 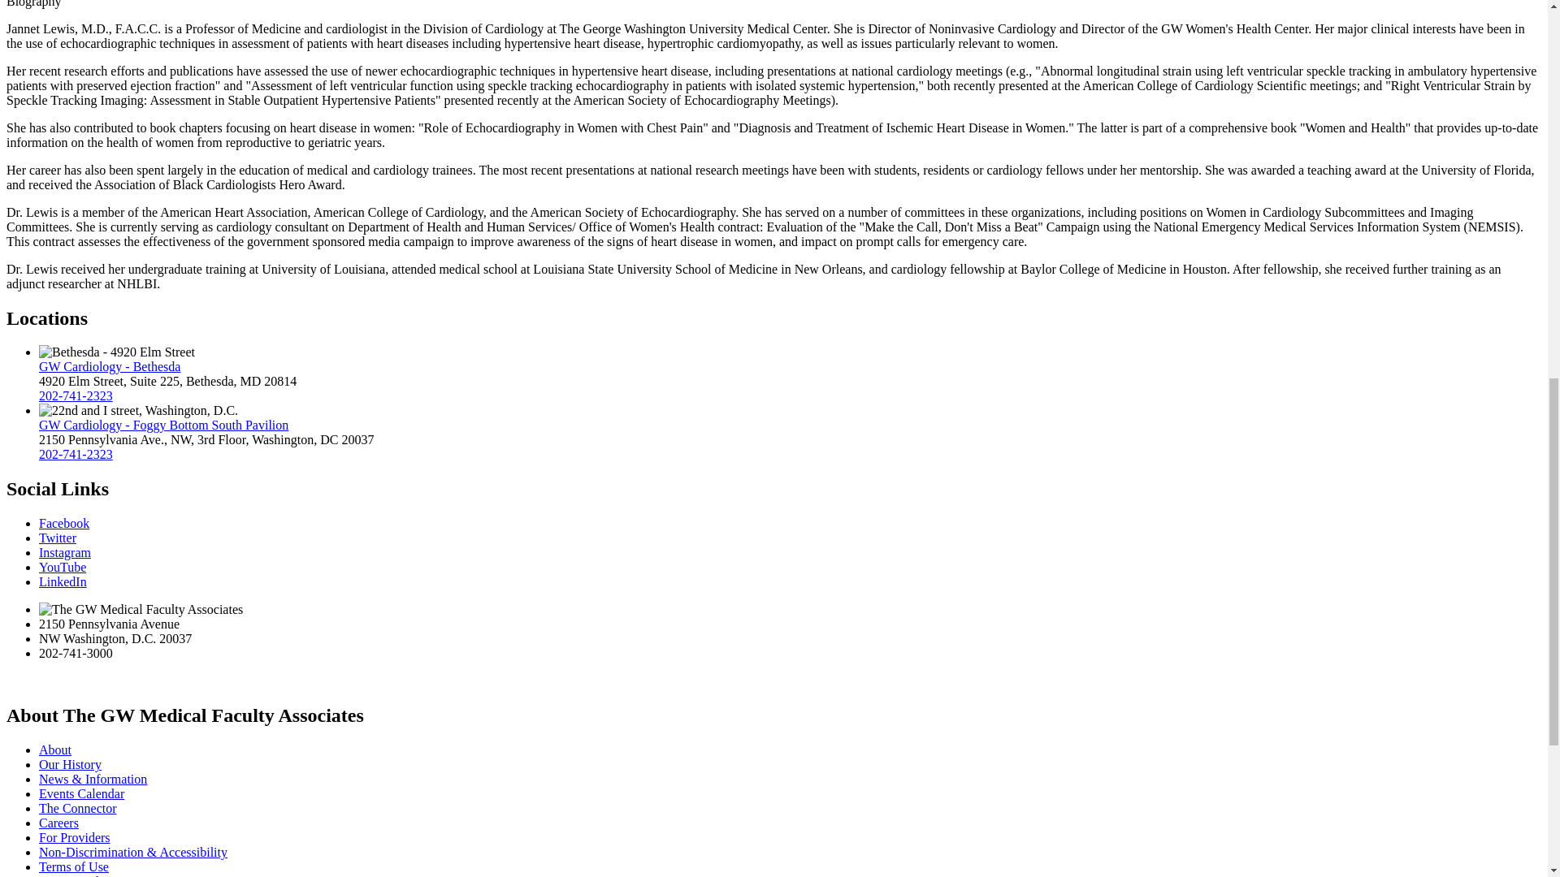 I want to click on The Connector, so click(x=78, y=809).